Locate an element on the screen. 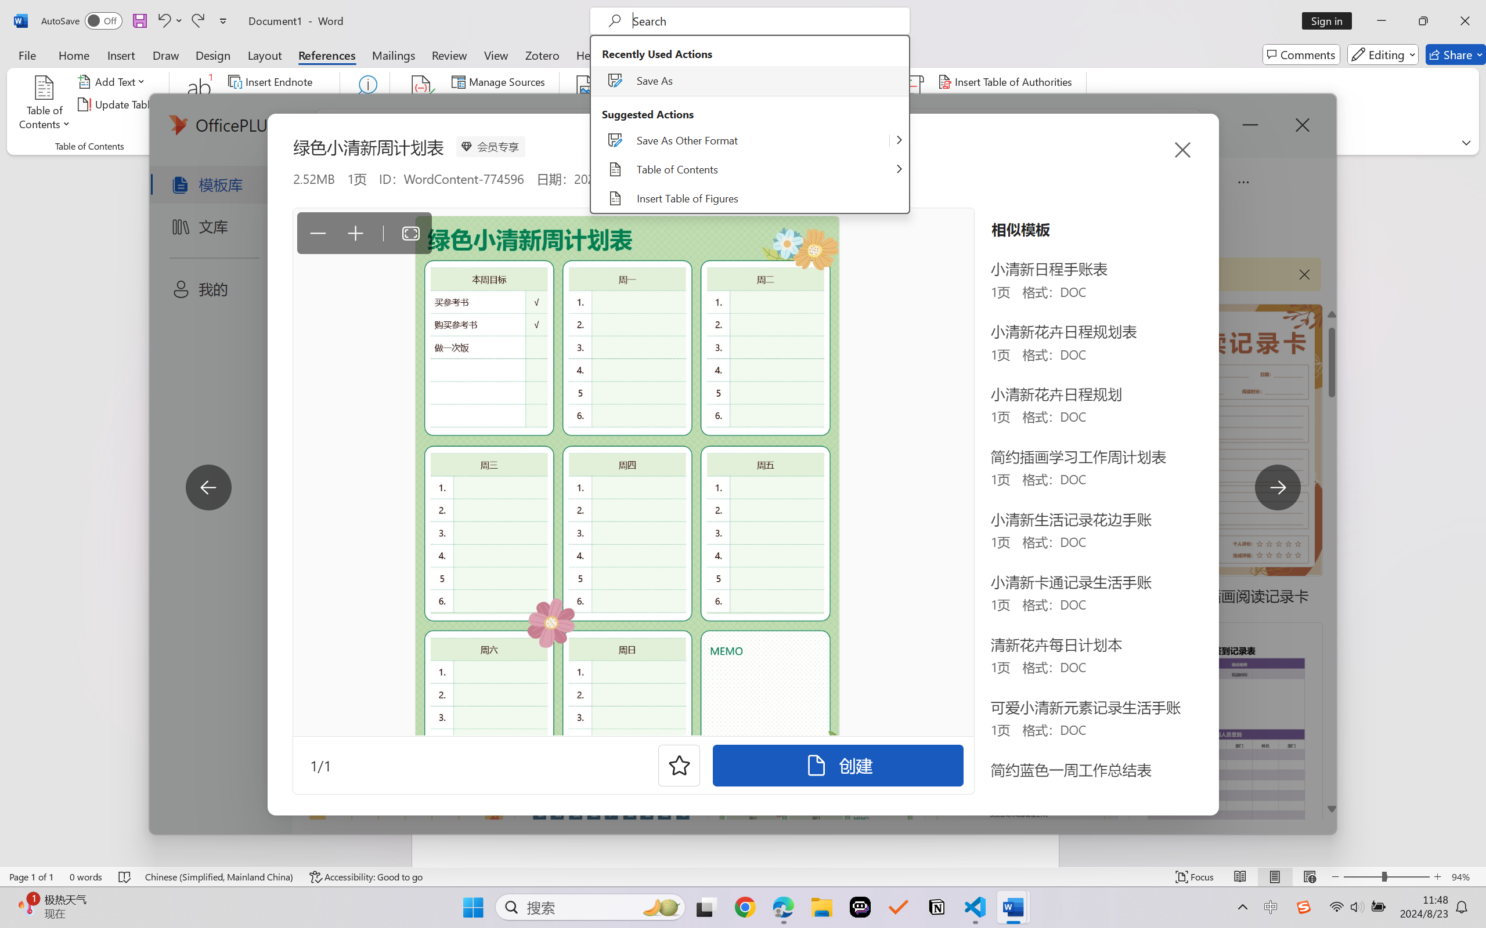 The width and height of the screenshot is (1486, 928). Insert Table of Figures is located at coordinates (750, 198).